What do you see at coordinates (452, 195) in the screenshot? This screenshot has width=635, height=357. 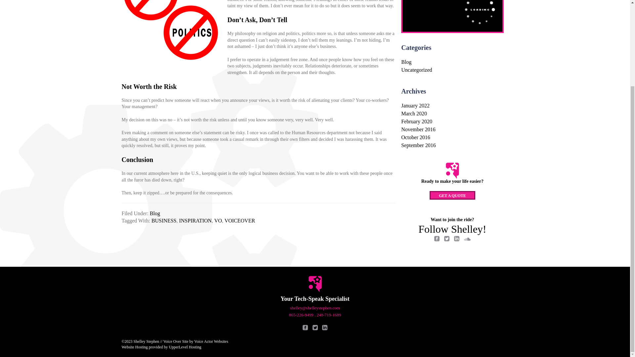 I see `GET A QUOTE` at bounding box center [452, 195].